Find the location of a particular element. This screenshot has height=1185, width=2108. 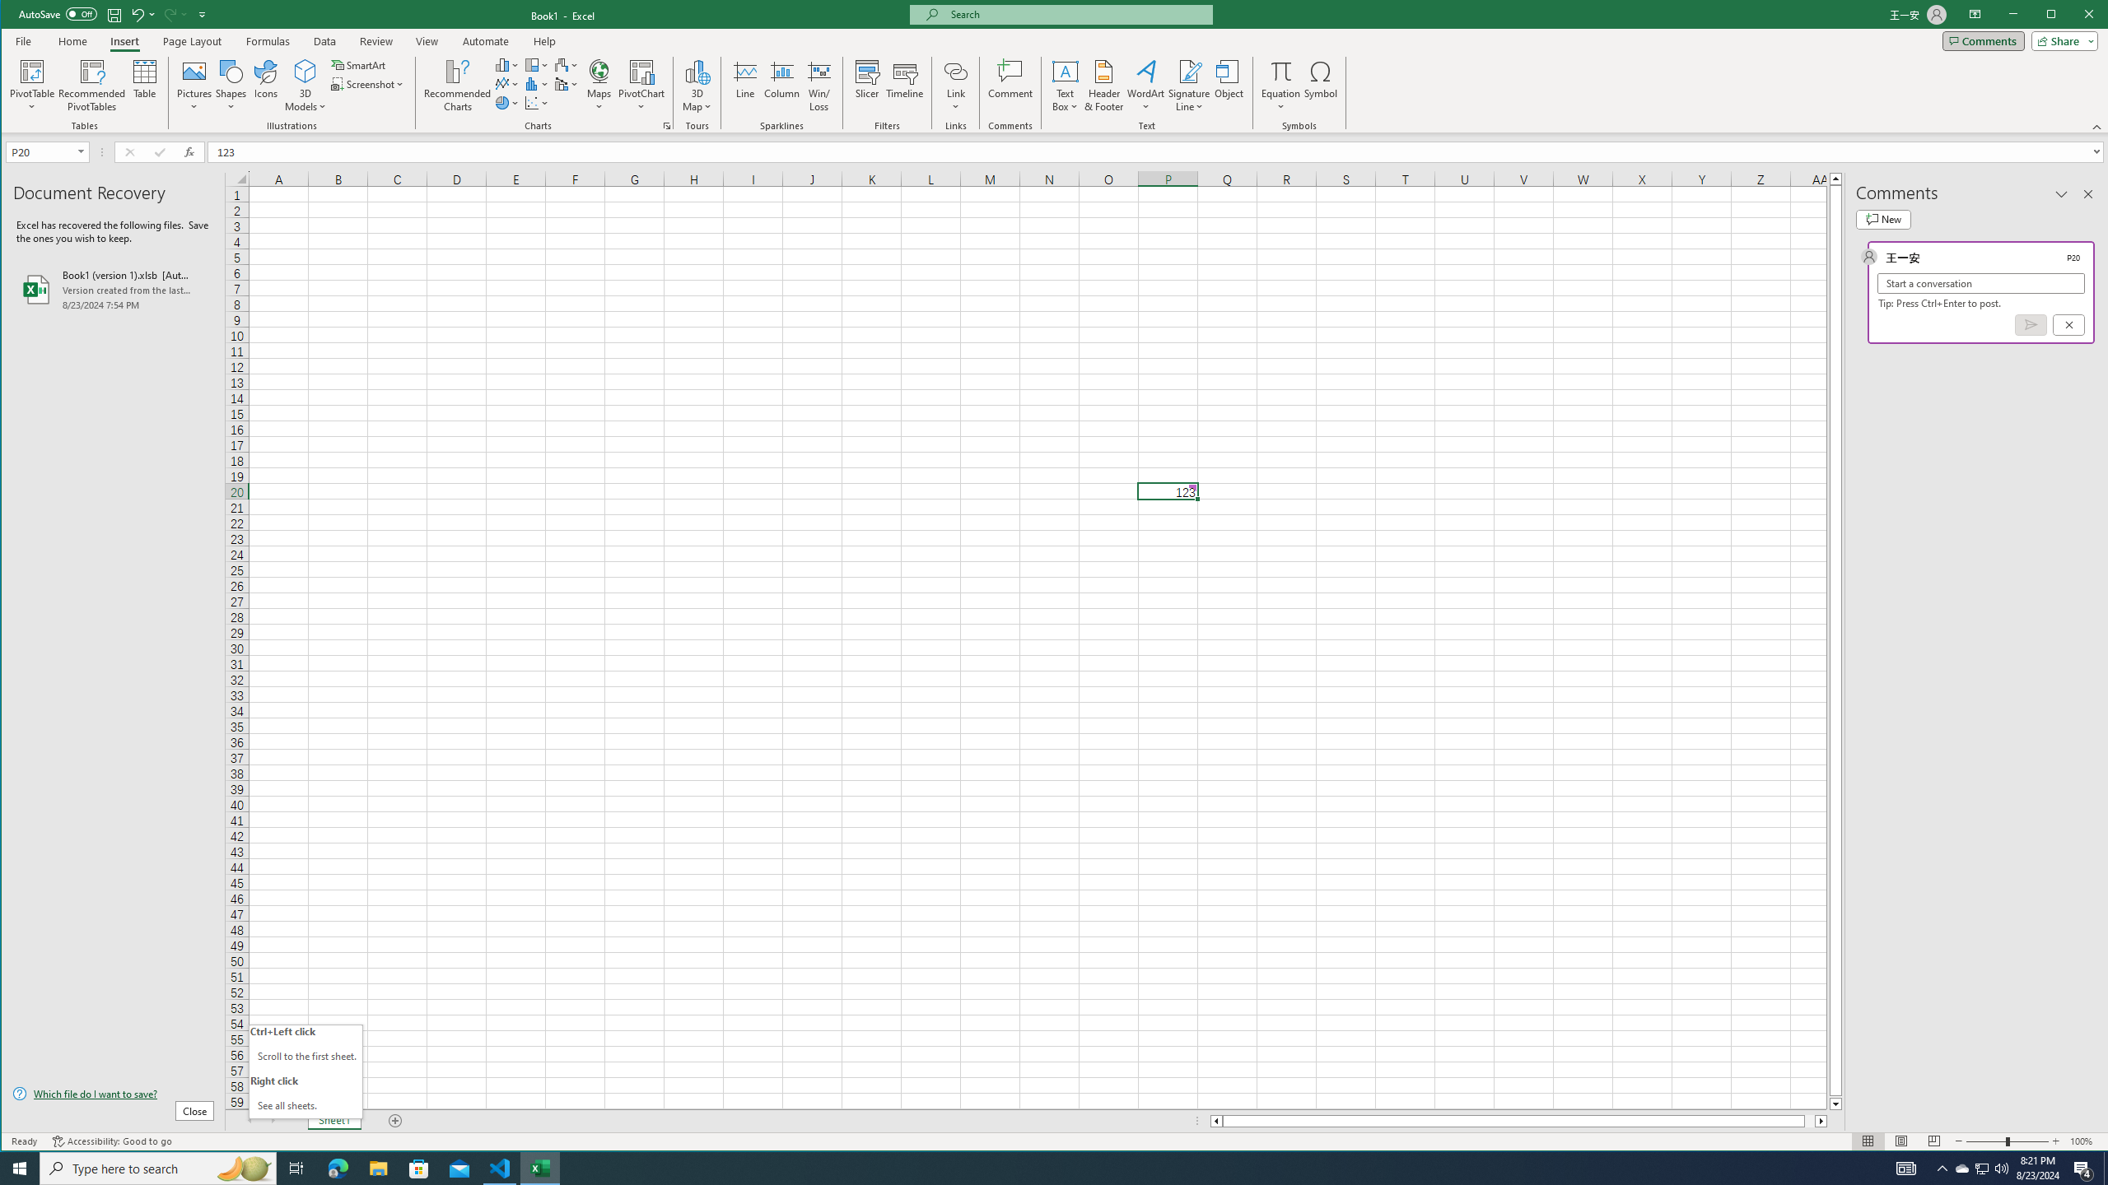

Shapes is located at coordinates (232, 86).